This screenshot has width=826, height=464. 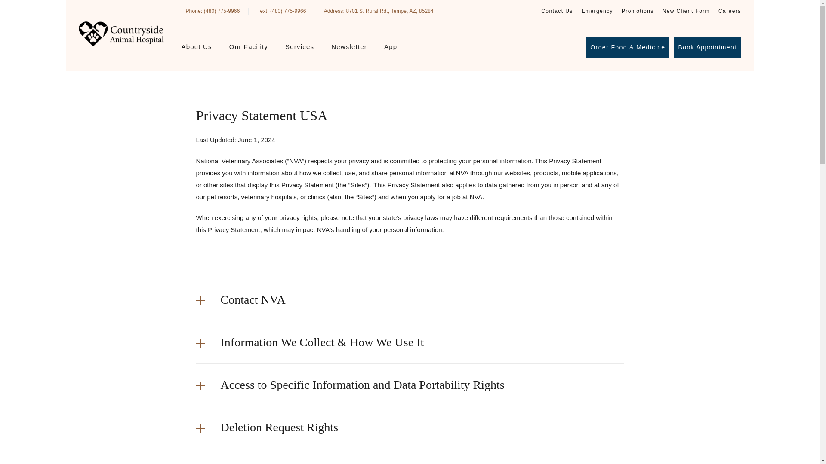 I want to click on About Us, so click(x=197, y=49).